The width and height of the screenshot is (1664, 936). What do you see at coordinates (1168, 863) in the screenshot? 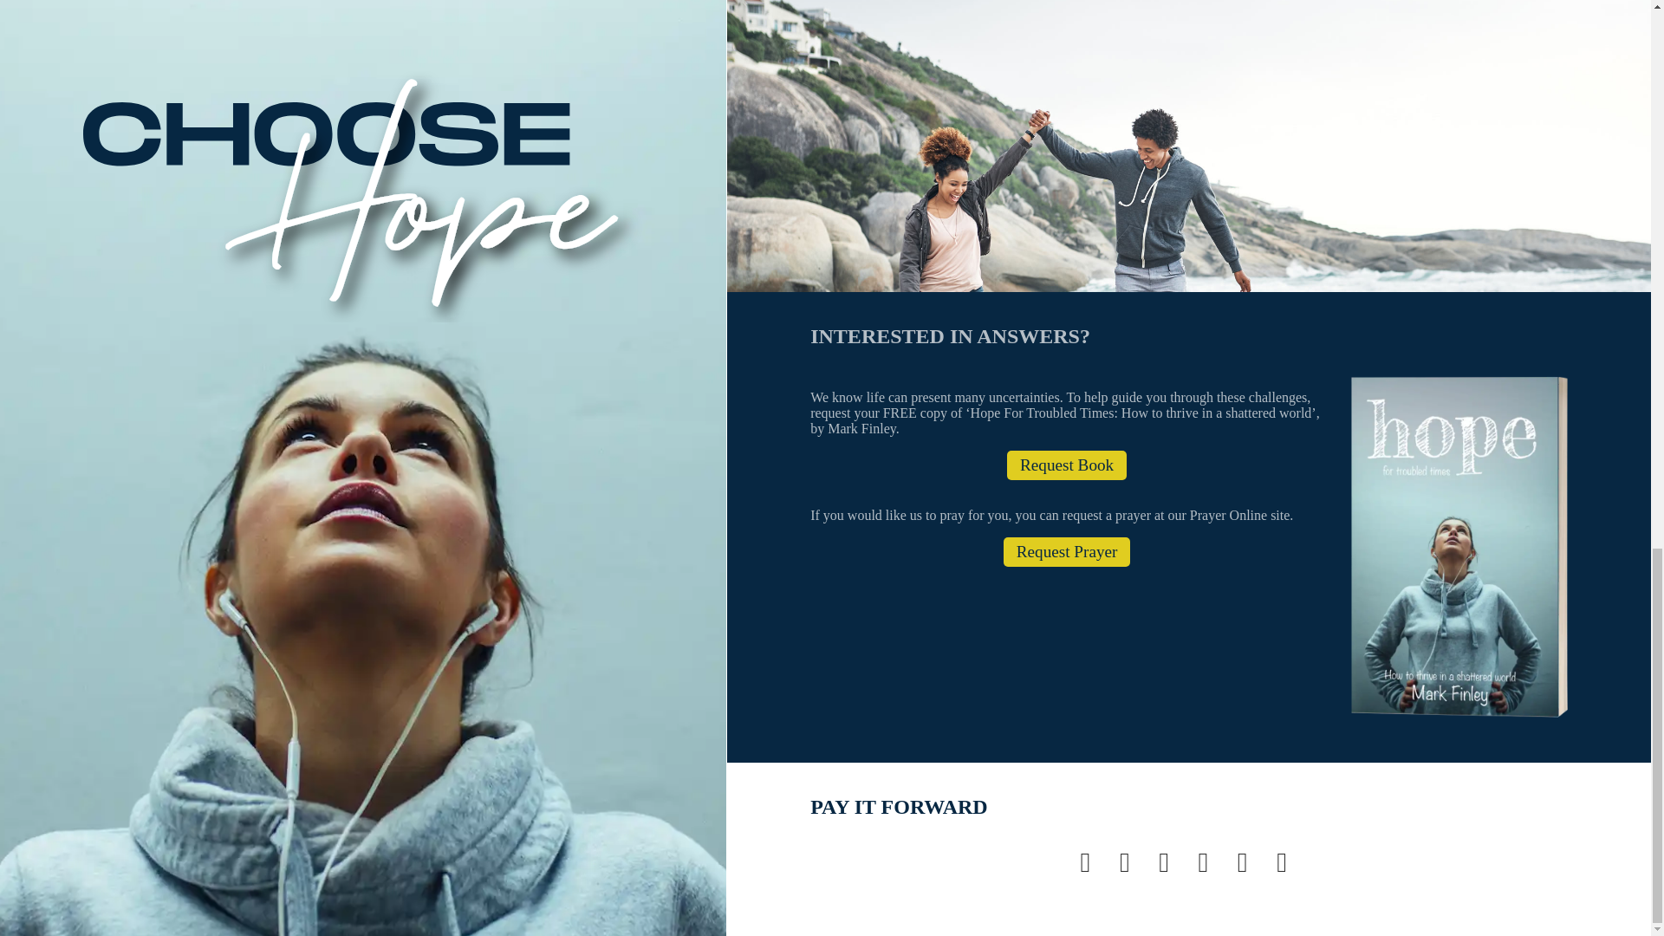
I see `Text message` at bounding box center [1168, 863].